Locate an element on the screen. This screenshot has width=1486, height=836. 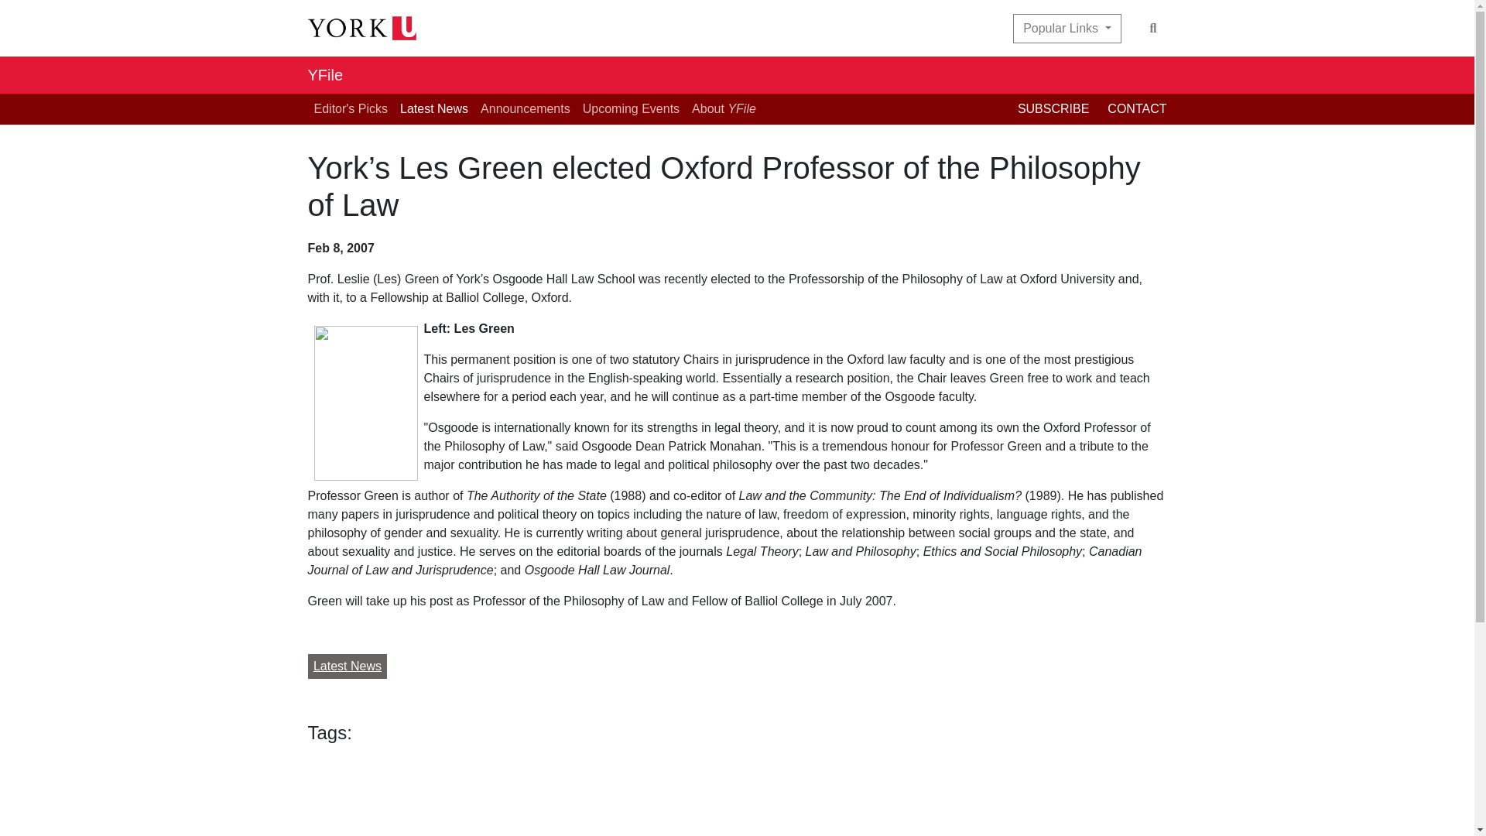
Editor's Picks is located at coordinates (351, 108).